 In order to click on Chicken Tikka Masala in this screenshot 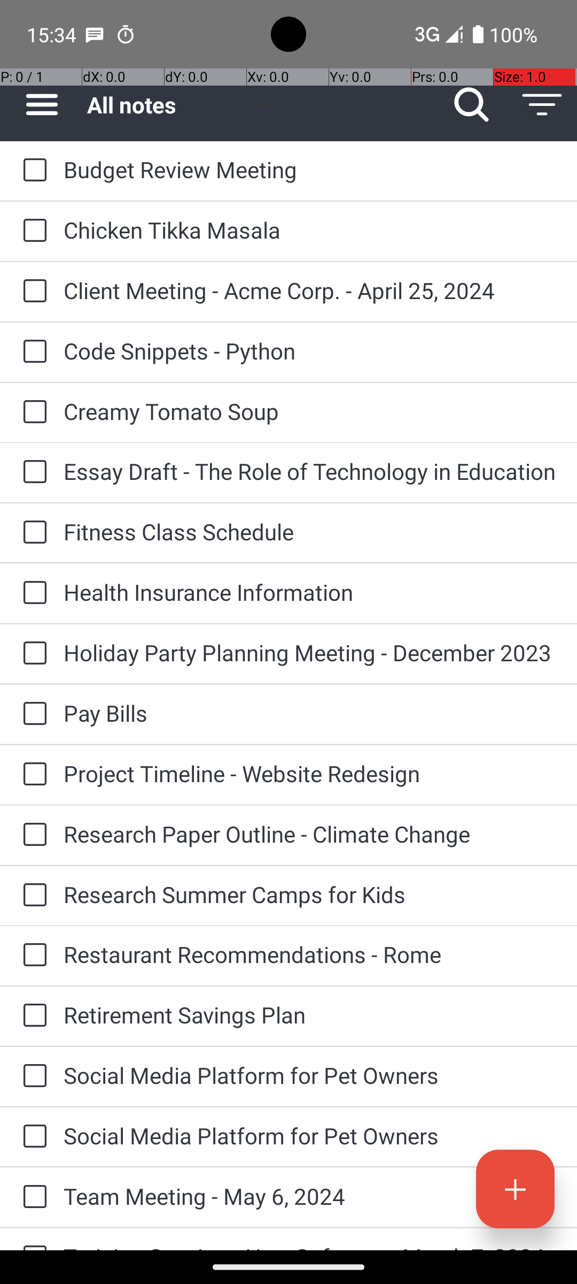, I will do `click(310, 230)`.